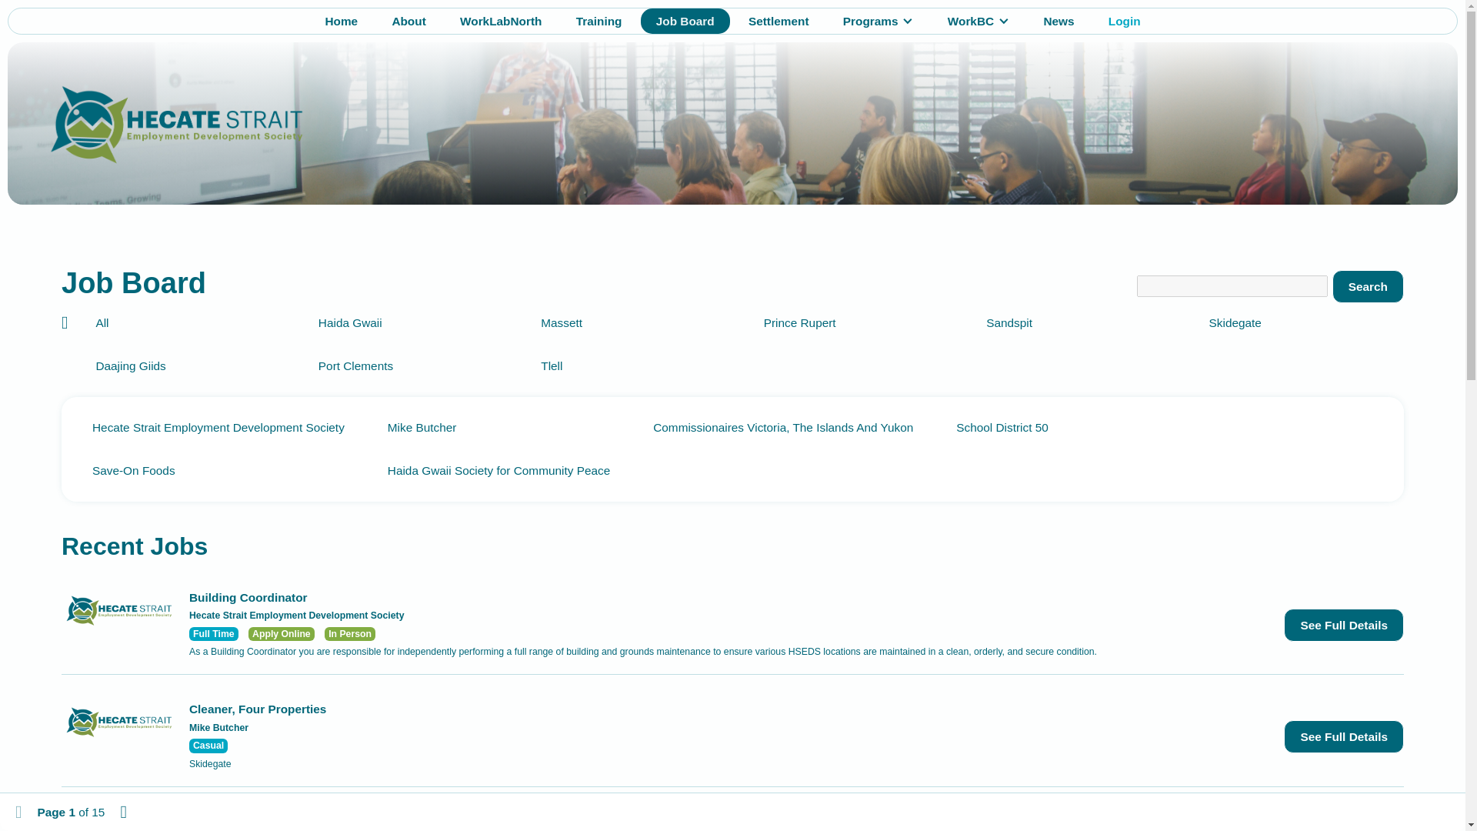  What do you see at coordinates (685, 21) in the screenshot?
I see `Job Board` at bounding box center [685, 21].